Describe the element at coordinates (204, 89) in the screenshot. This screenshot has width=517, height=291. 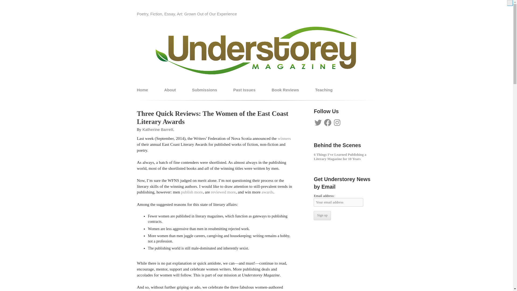
I see `Submissions` at that location.